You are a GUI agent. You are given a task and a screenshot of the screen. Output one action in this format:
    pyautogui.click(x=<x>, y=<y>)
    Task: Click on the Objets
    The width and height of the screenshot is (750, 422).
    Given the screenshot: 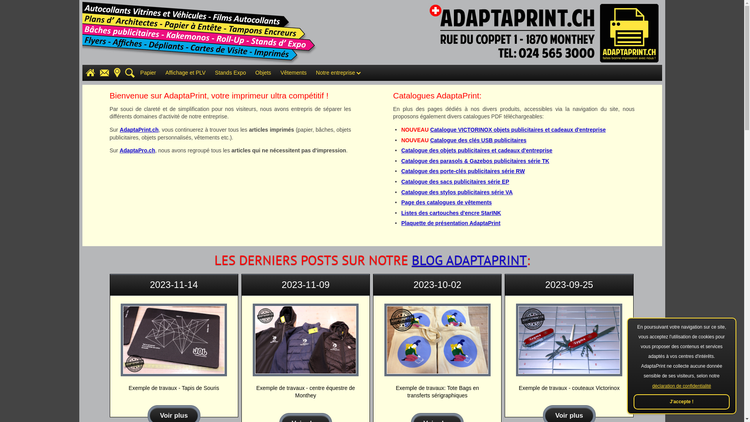 What is the action you would take?
    pyautogui.click(x=263, y=73)
    